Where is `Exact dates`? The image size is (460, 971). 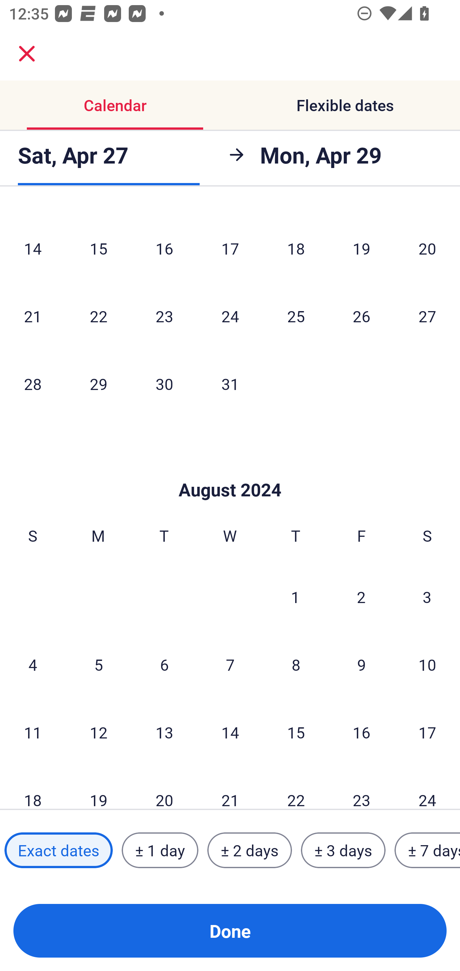 Exact dates is located at coordinates (58, 850).